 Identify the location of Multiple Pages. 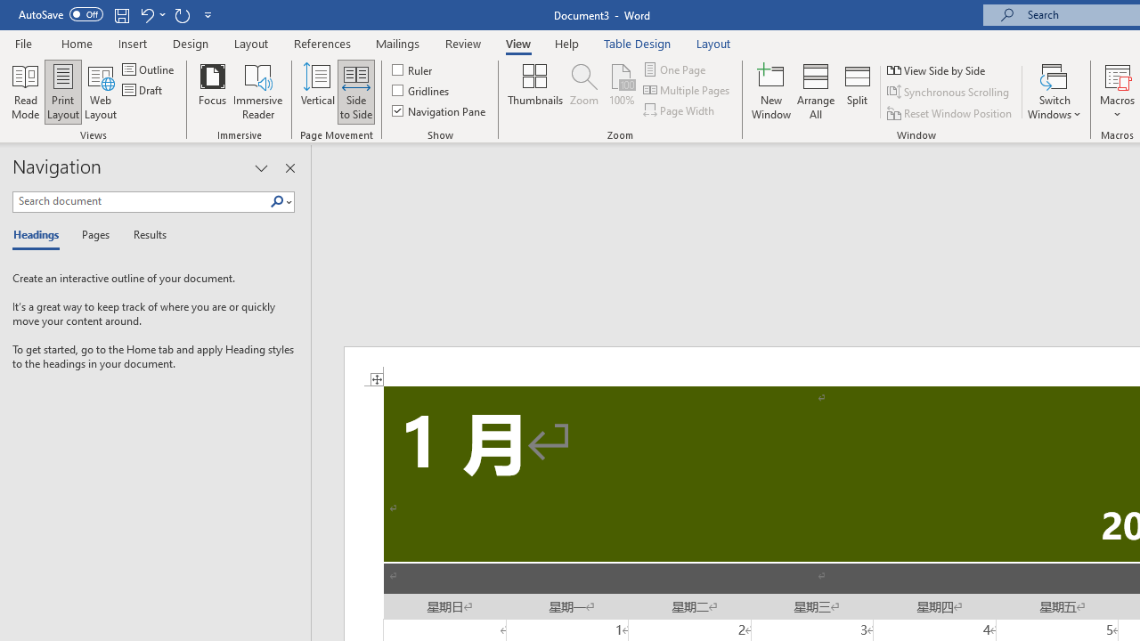
(688, 91).